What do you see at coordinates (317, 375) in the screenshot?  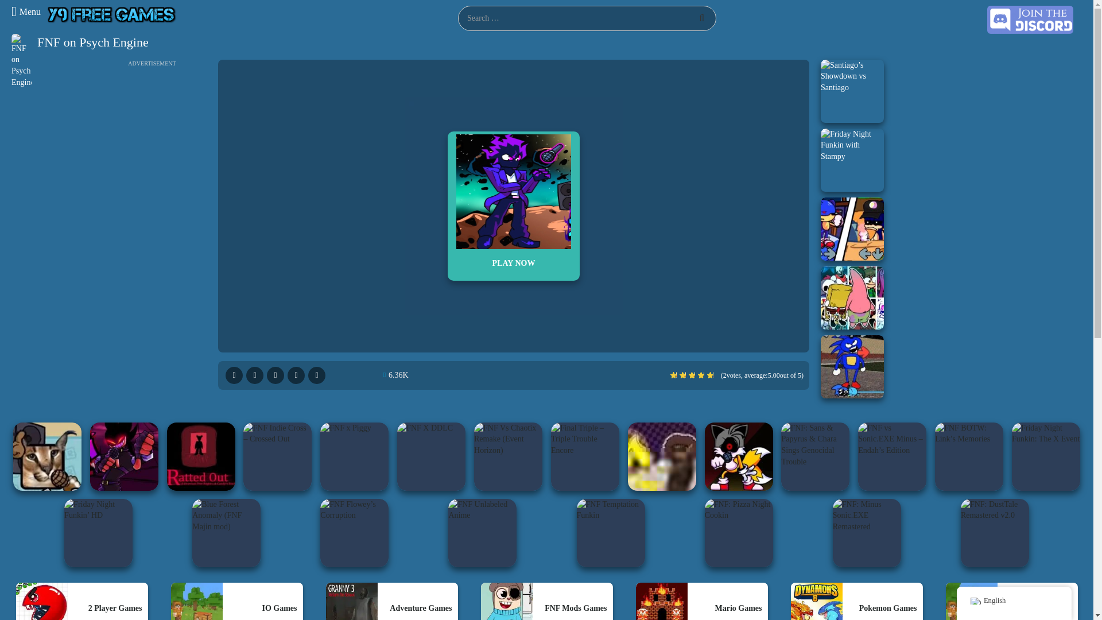 I see `Add to Favorites` at bounding box center [317, 375].